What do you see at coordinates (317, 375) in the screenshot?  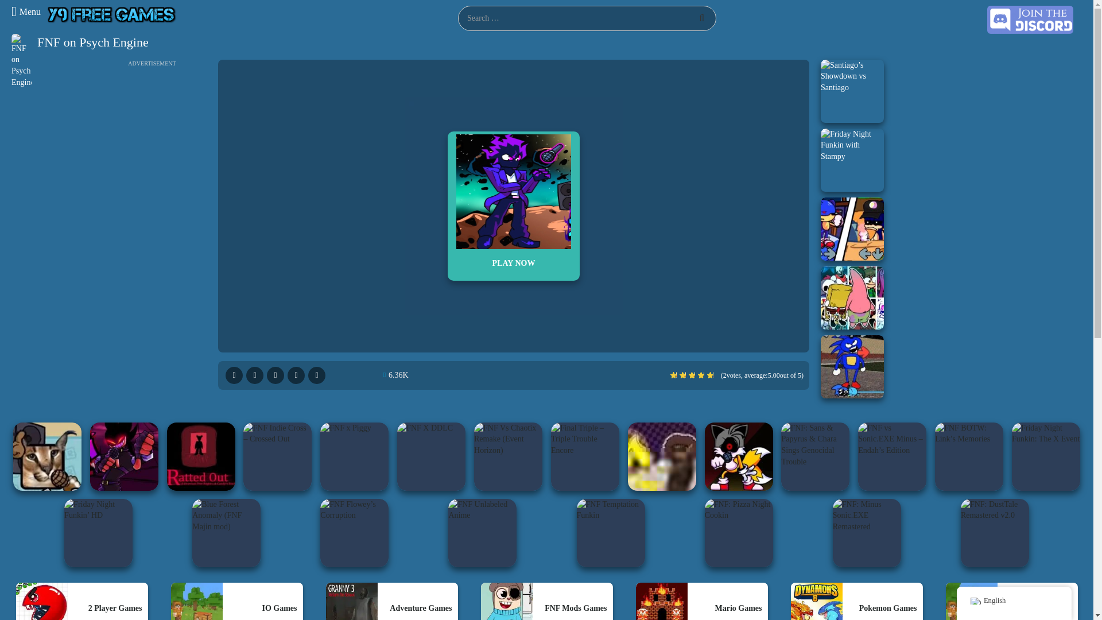 I see `Add to Favorites` at bounding box center [317, 375].